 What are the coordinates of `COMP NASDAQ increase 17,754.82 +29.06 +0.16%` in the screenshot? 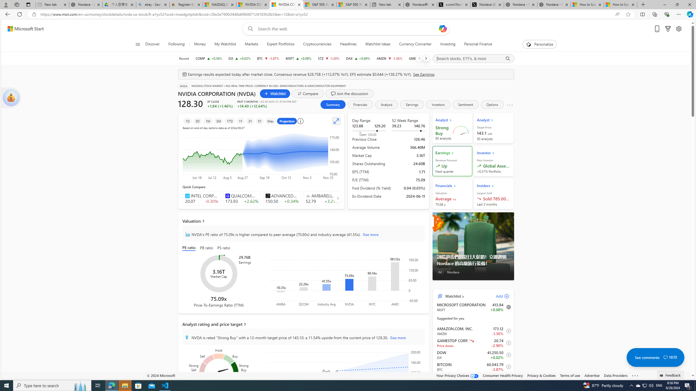 It's located at (209, 58).